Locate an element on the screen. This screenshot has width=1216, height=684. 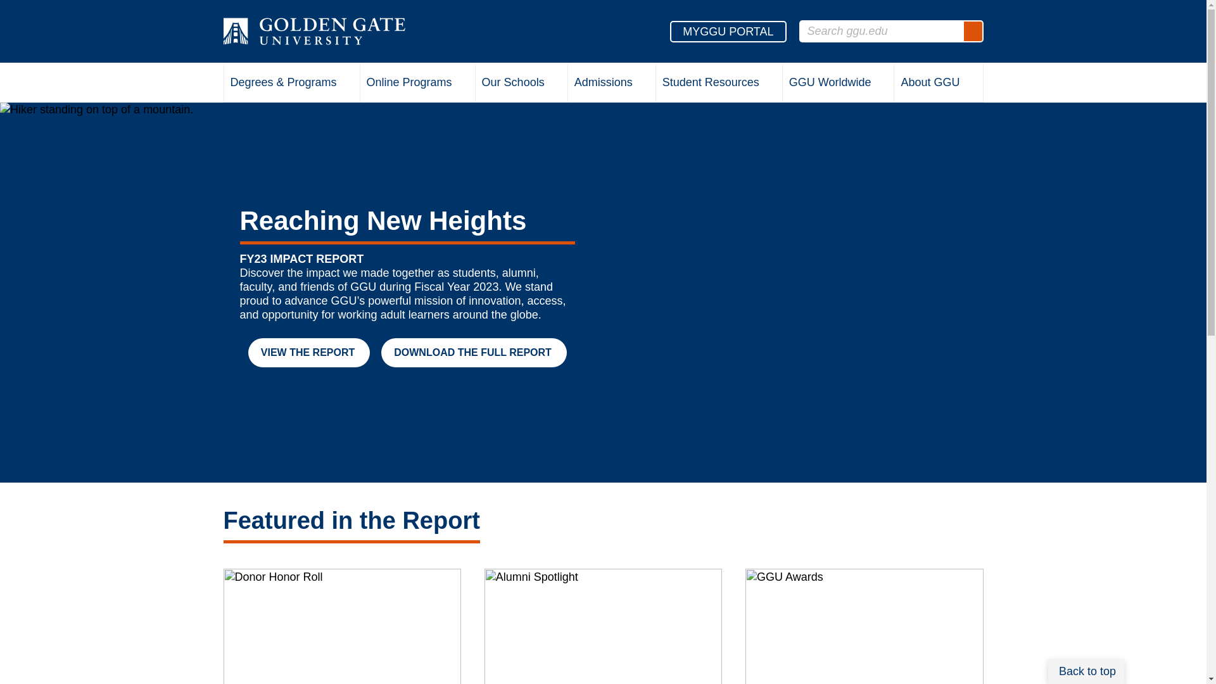
Admissions is located at coordinates (611, 84).